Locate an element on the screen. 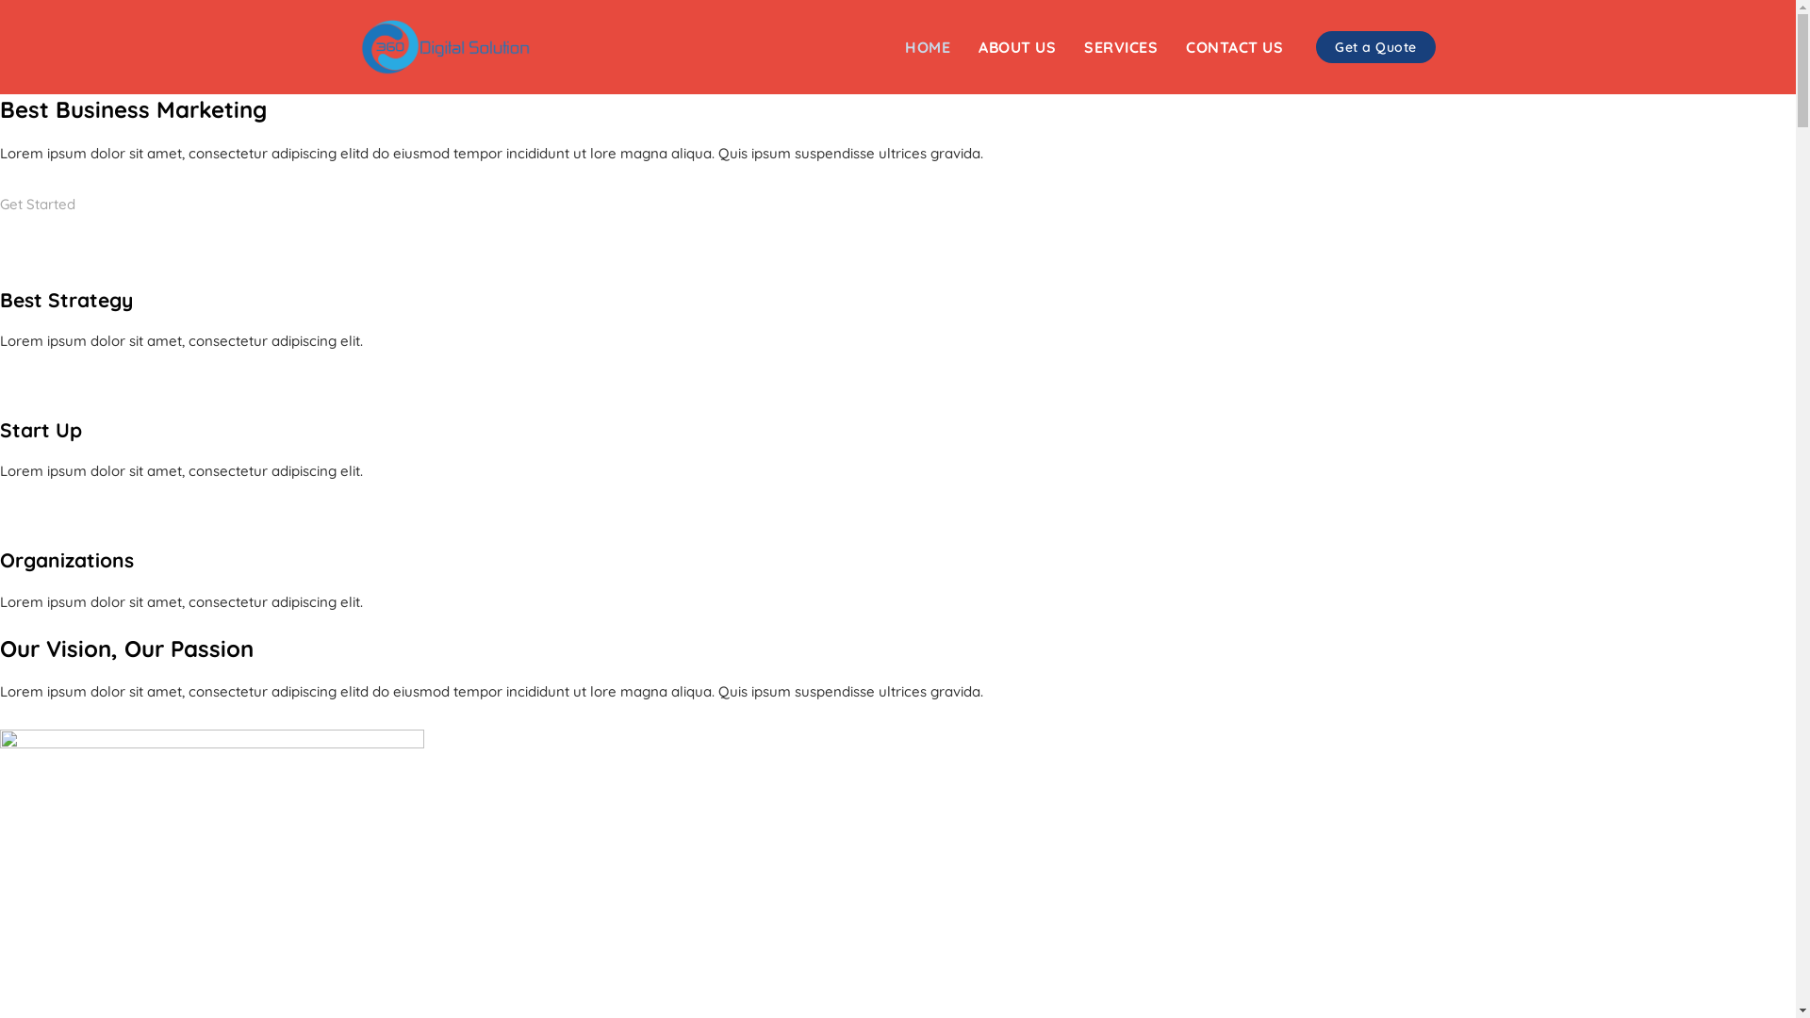 The height and width of the screenshot is (1018, 1810). Search is located at coordinates (121, 8).